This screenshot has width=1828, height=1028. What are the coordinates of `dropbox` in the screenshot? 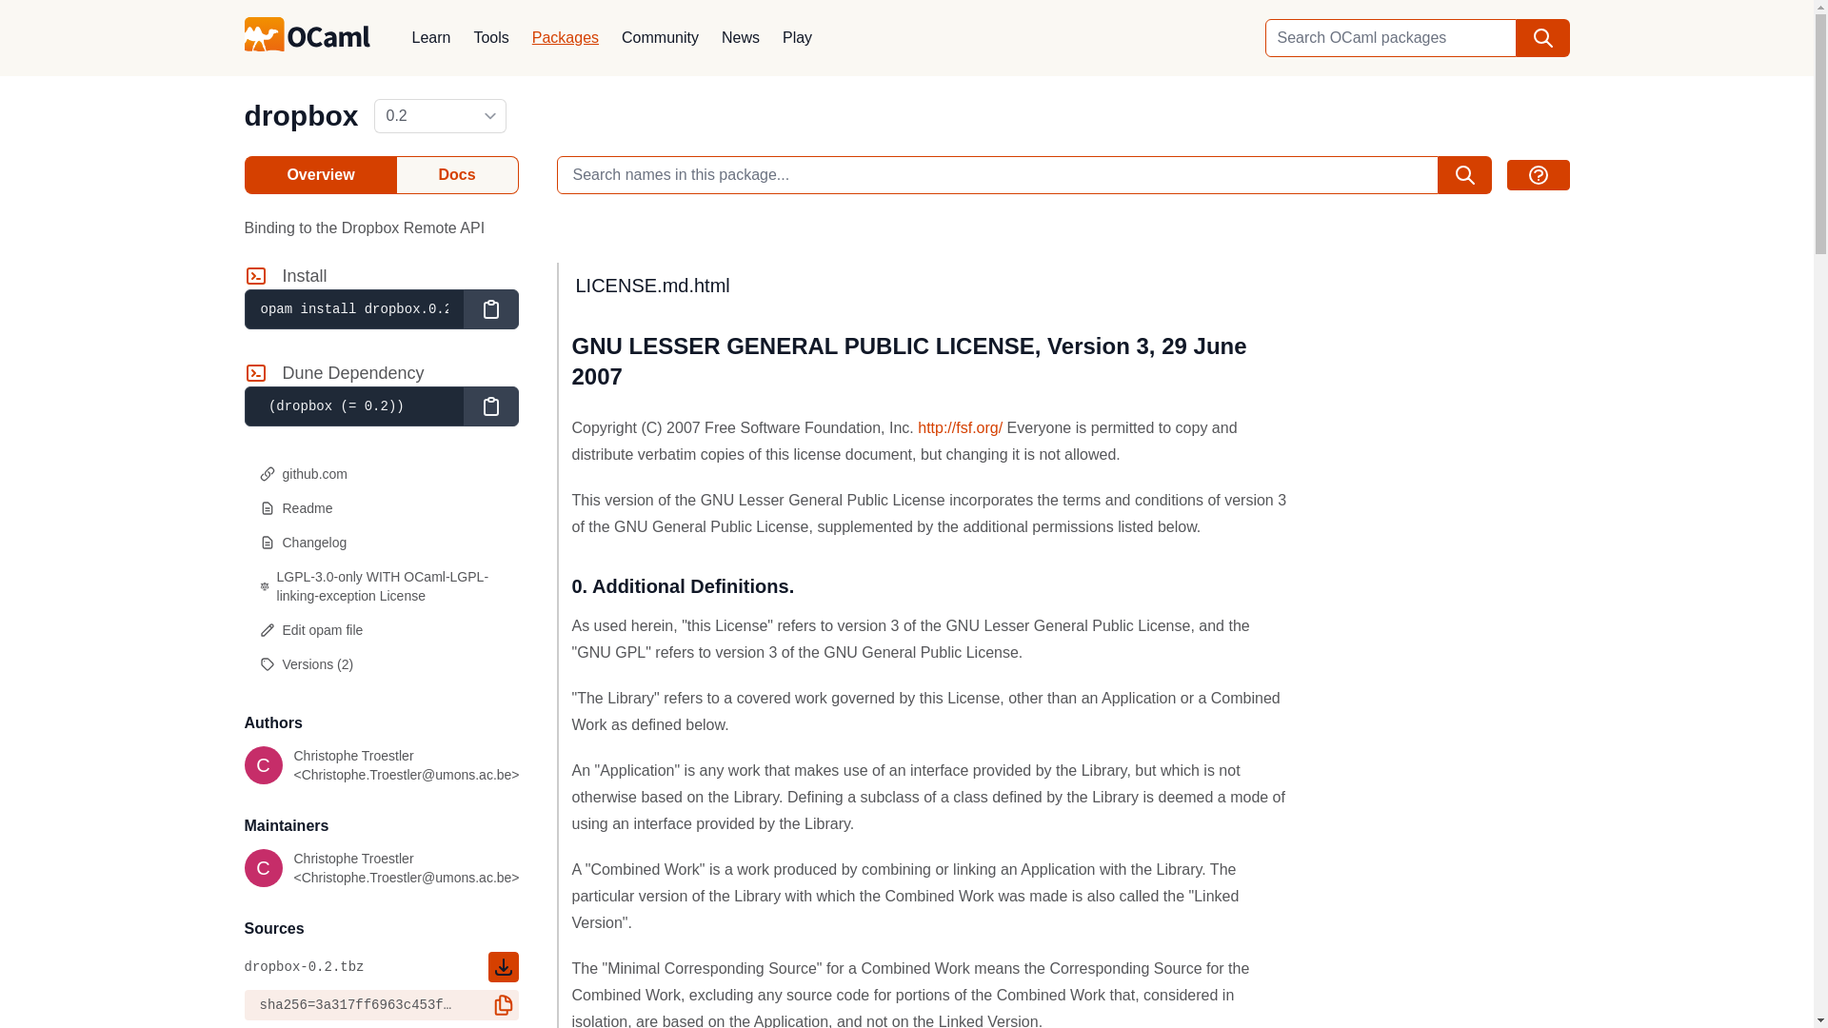 It's located at (301, 115).